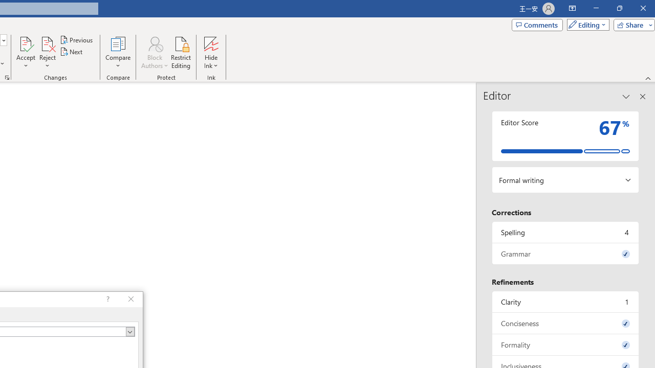 Image resolution: width=655 pixels, height=368 pixels. I want to click on Formality, 0 issues. Press space or enter to review items., so click(565, 344).